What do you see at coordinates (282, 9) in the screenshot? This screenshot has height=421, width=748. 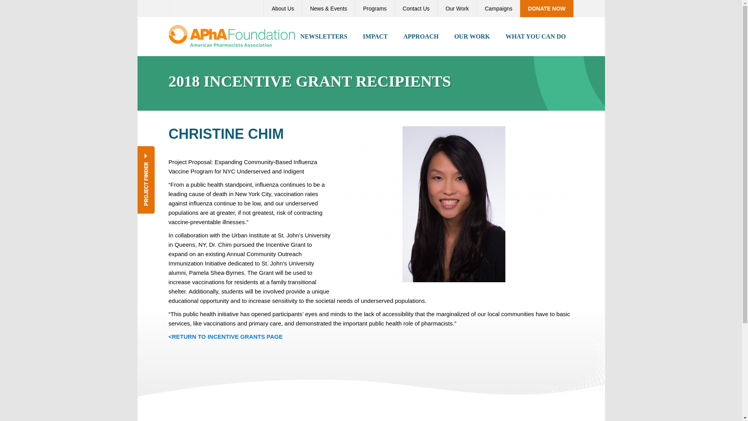 I see `About Us` at bounding box center [282, 9].